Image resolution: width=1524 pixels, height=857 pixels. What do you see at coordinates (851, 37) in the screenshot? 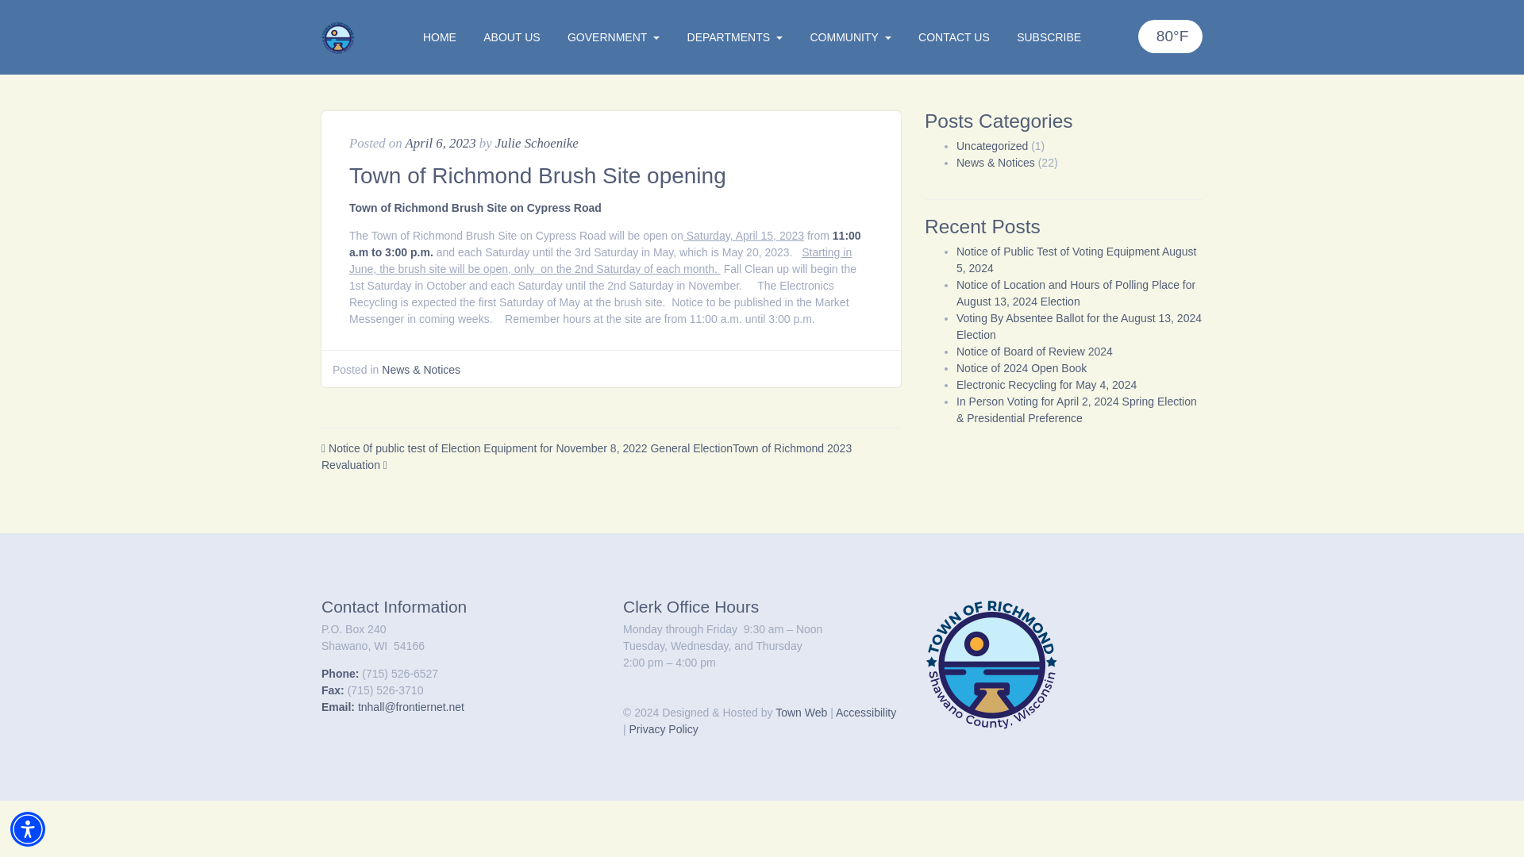
I see `COMMUNITY` at bounding box center [851, 37].